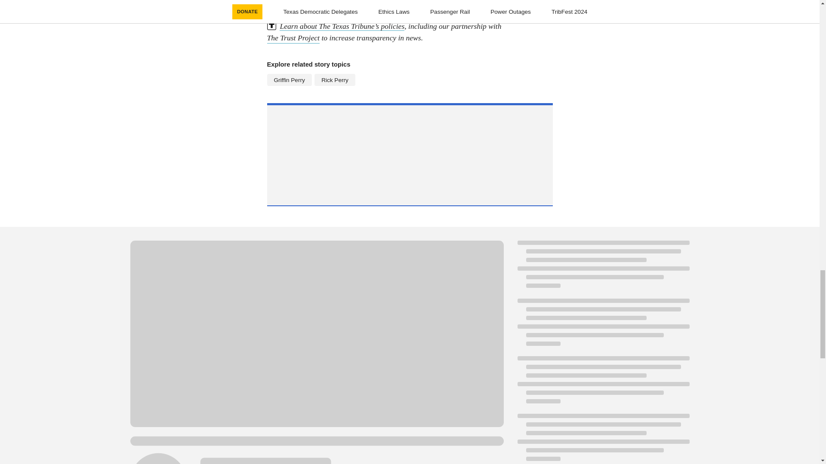  What do you see at coordinates (603, 439) in the screenshot?
I see `Loading indicator` at bounding box center [603, 439].